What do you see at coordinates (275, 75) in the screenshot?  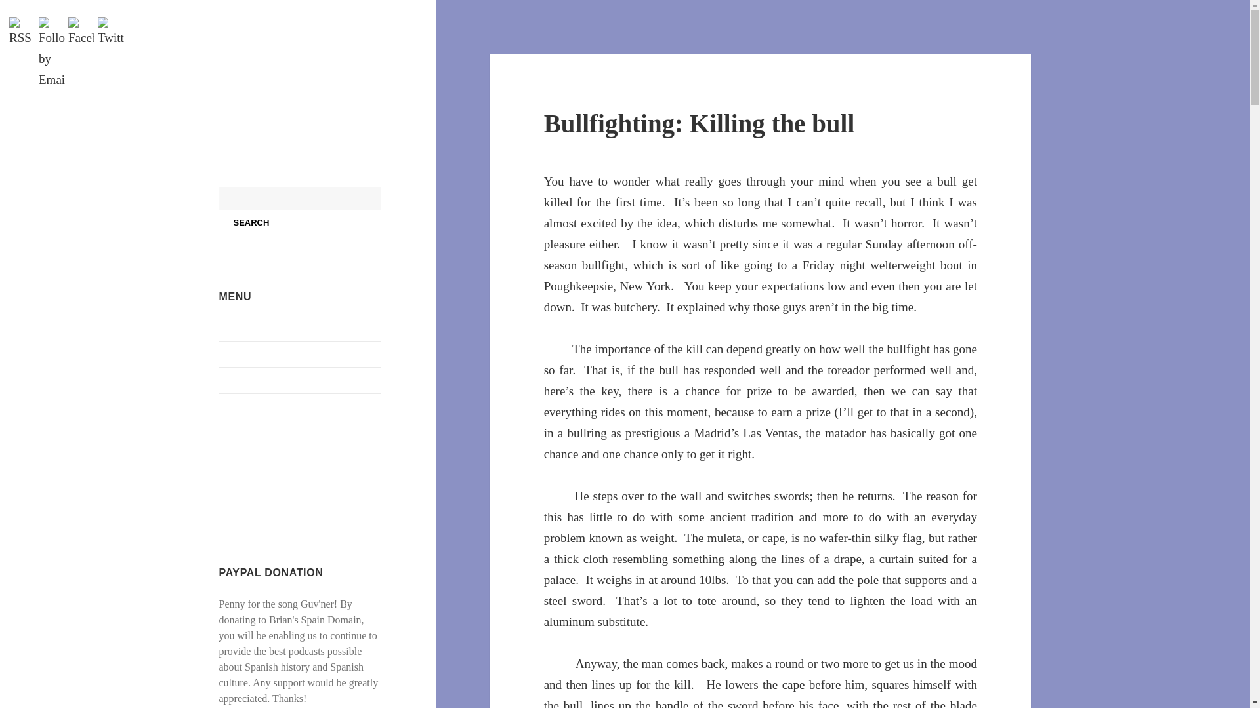 I see `Brian's Spain Domain` at bounding box center [275, 75].